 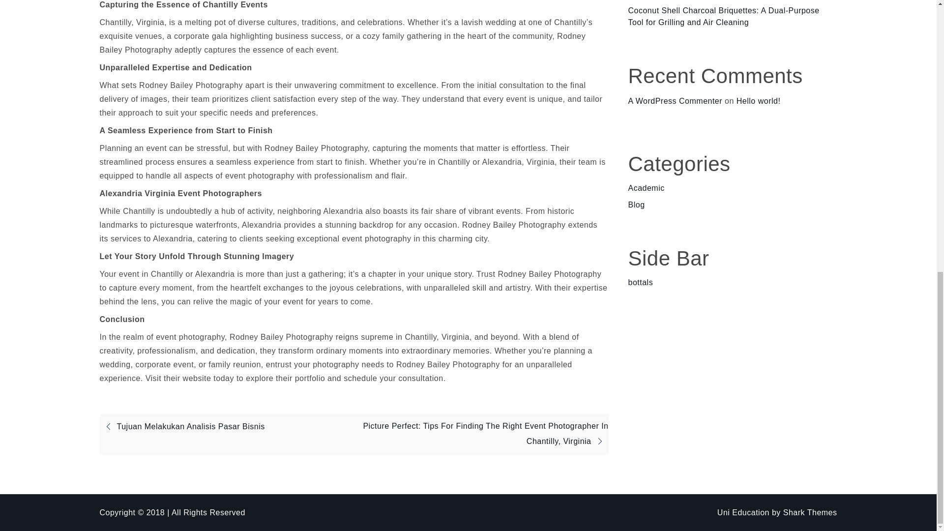 What do you see at coordinates (181, 426) in the screenshot?
I see `Tujuan Melakukan Analisis Pasar Bisnis` at bounding box center [181, 426].